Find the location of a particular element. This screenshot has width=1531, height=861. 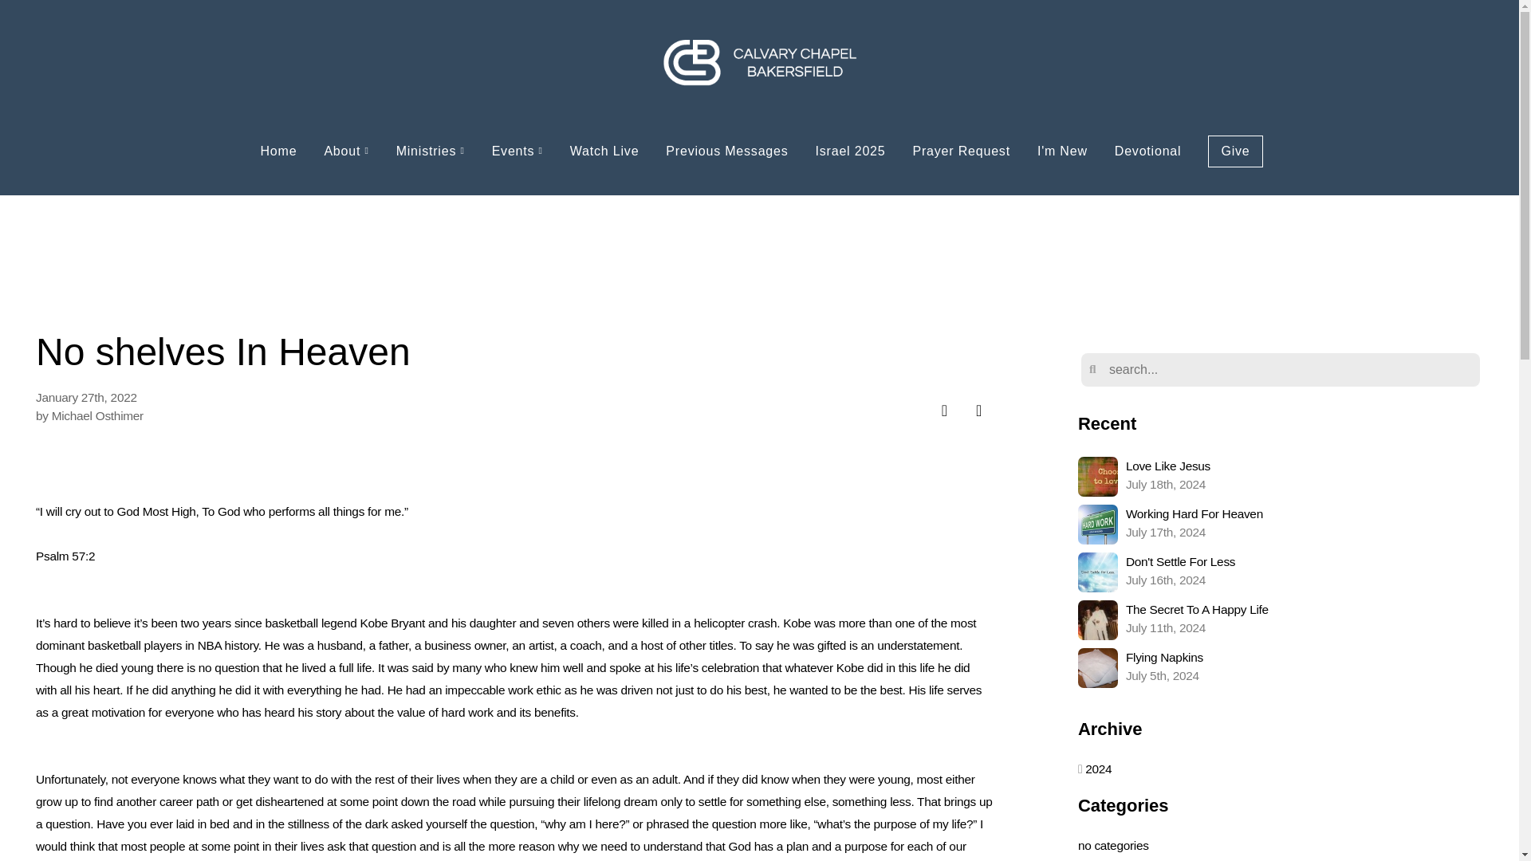

Previous Messages is located at coordinates (726, 151).